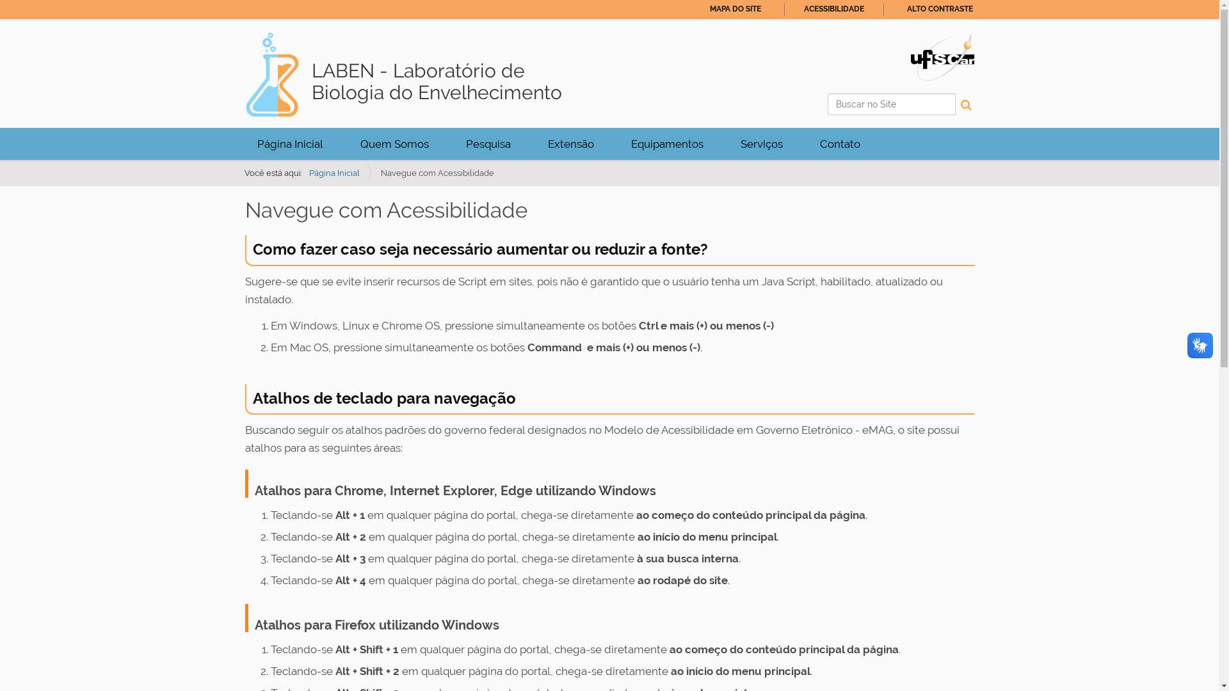 Image resolution: width=1229 pixels, height=691 pixels. I want to click on Buscar no Site, so click(891, 104).